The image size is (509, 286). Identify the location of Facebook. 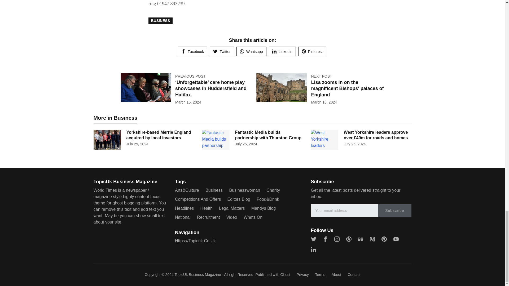
(192, 51).